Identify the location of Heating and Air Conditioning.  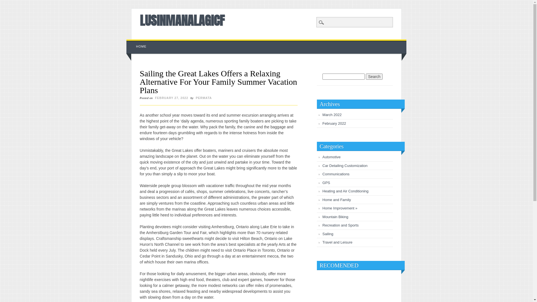
(346, 191).